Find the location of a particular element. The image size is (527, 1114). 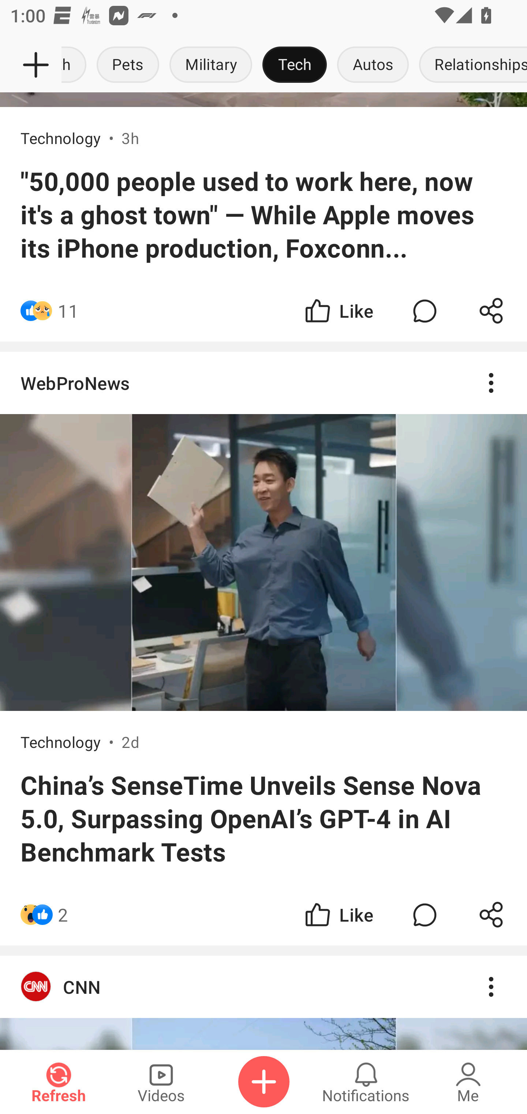

2 is located at coordinates (174, 914).